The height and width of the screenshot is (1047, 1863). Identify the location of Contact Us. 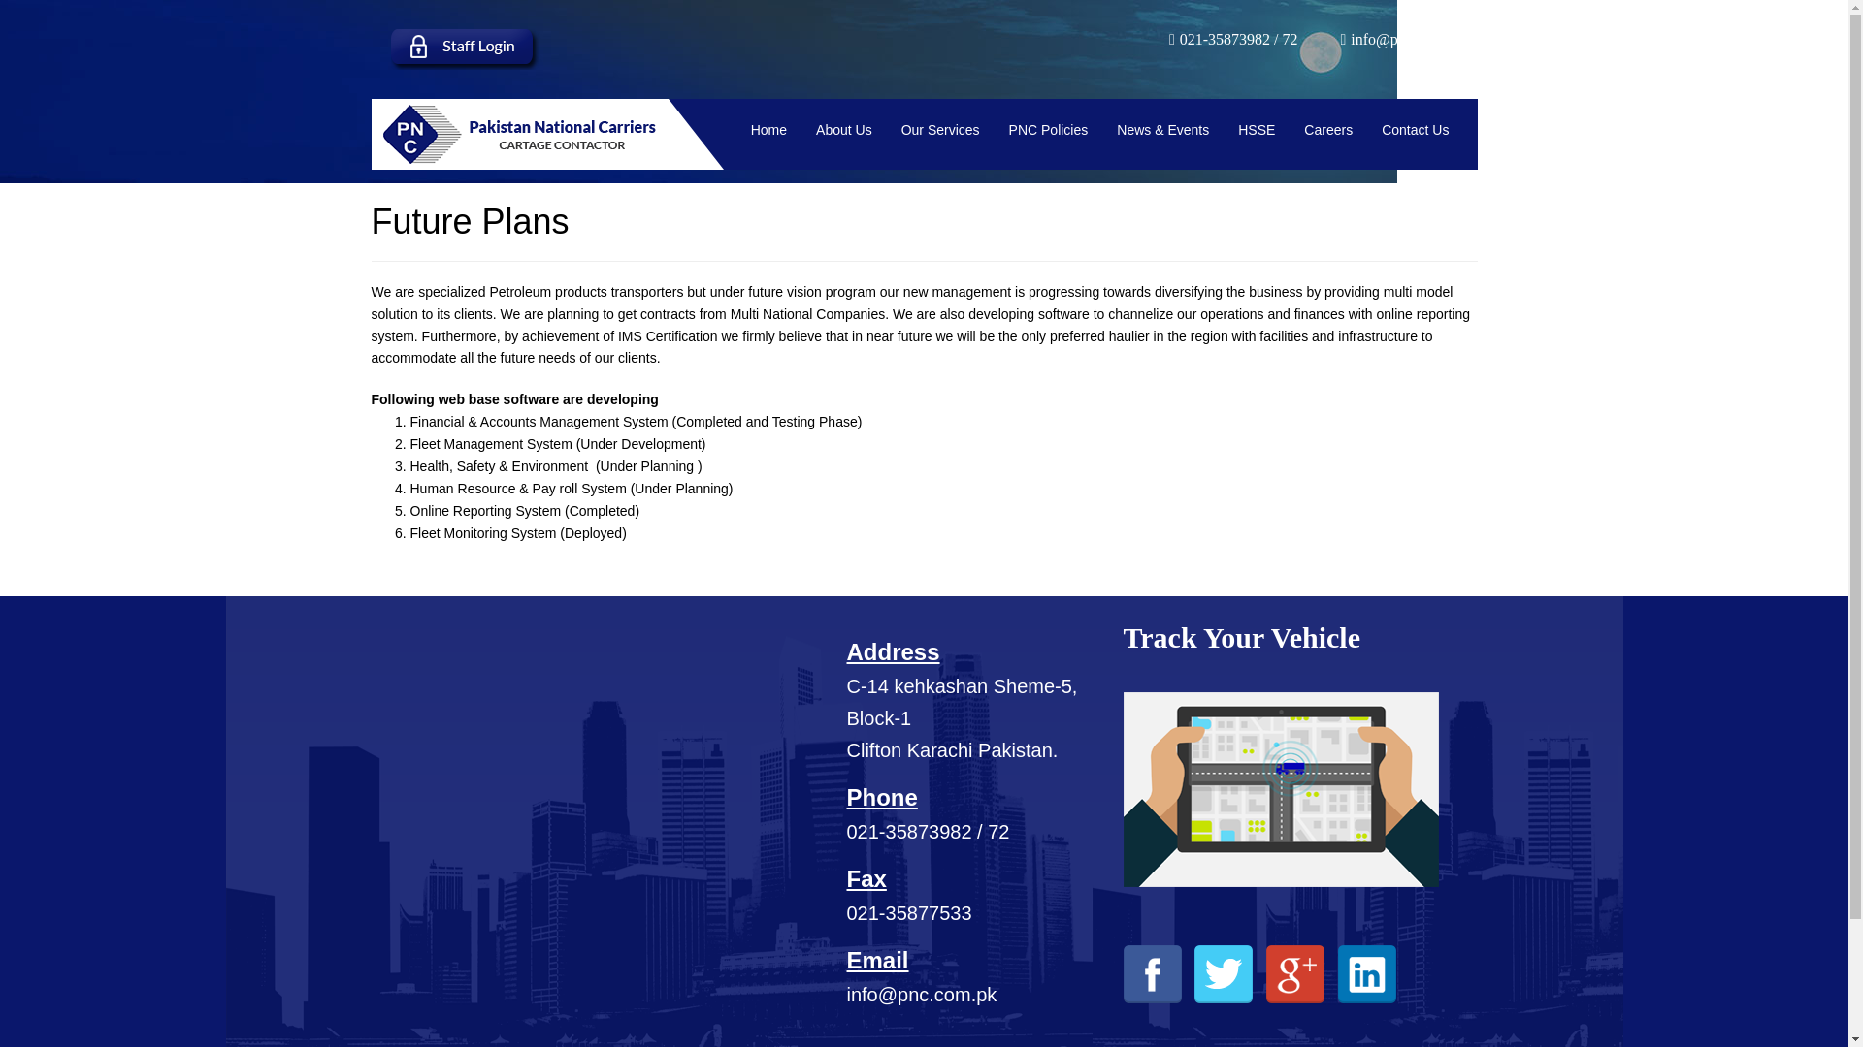
(1415, 130).